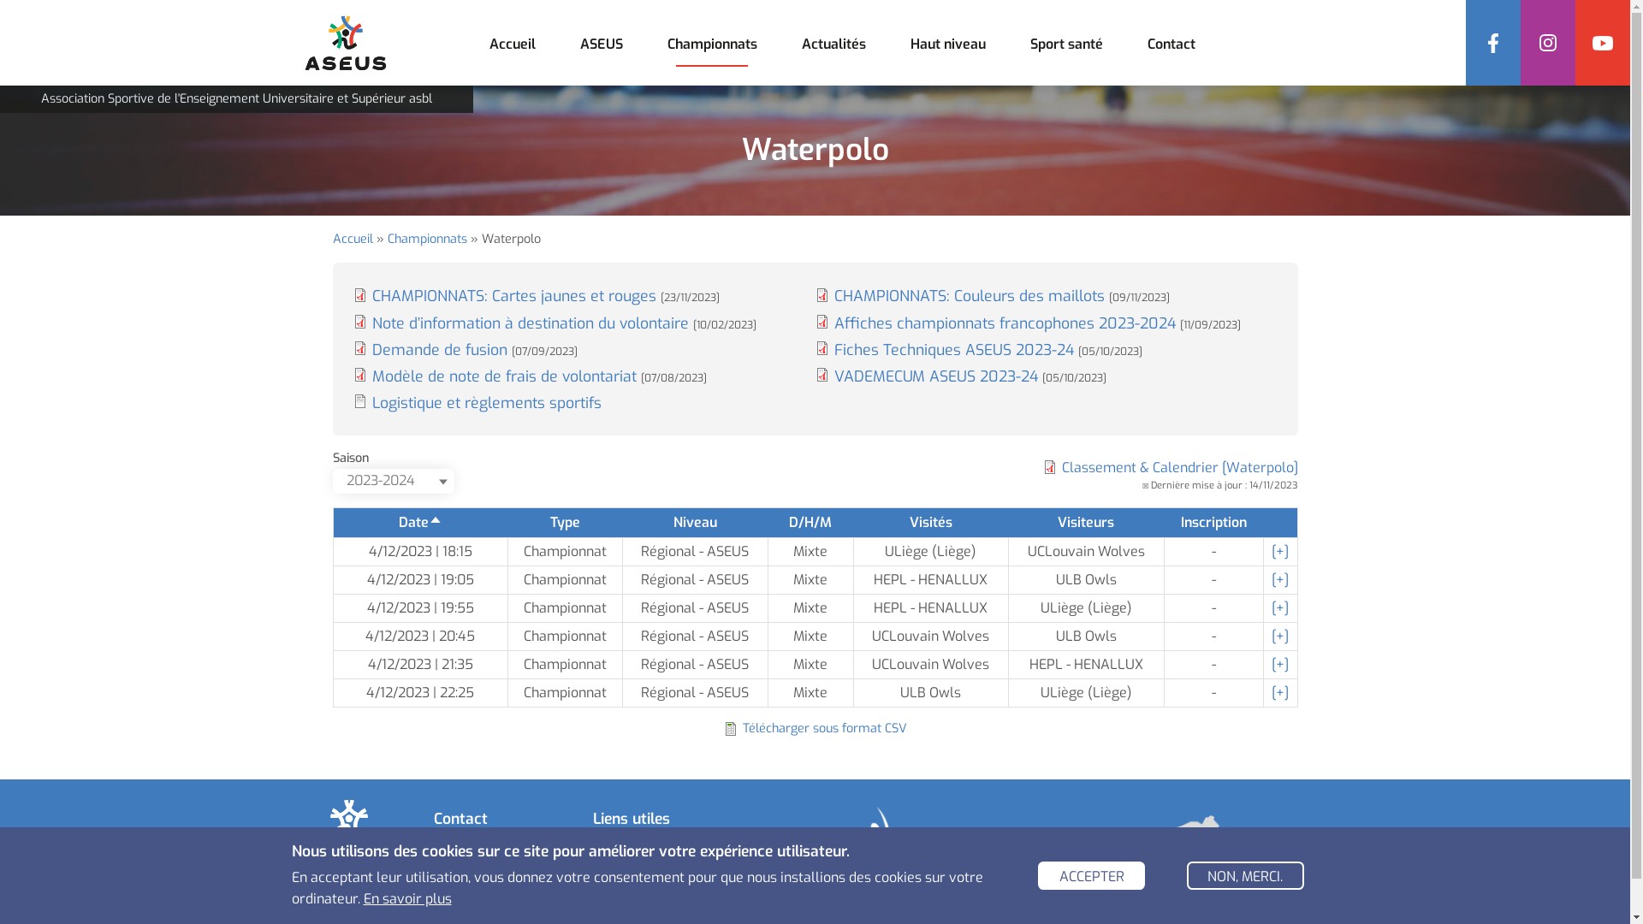  What do you see at coordinates (353, 240) in the screenshot?
I see `Accueil` at bounding box center [353, 240].